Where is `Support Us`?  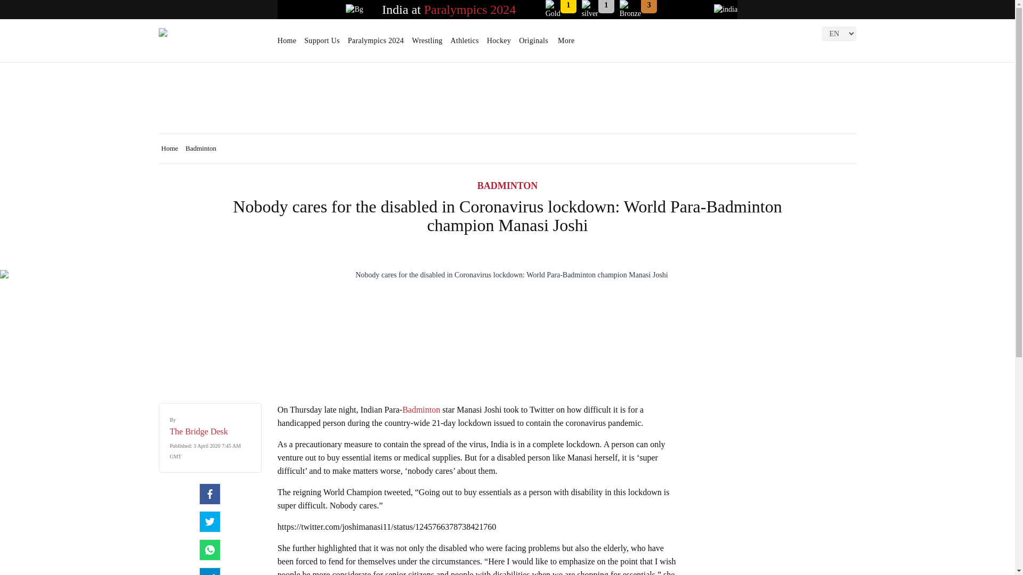
Support Us is located at coordinates (322, 44).